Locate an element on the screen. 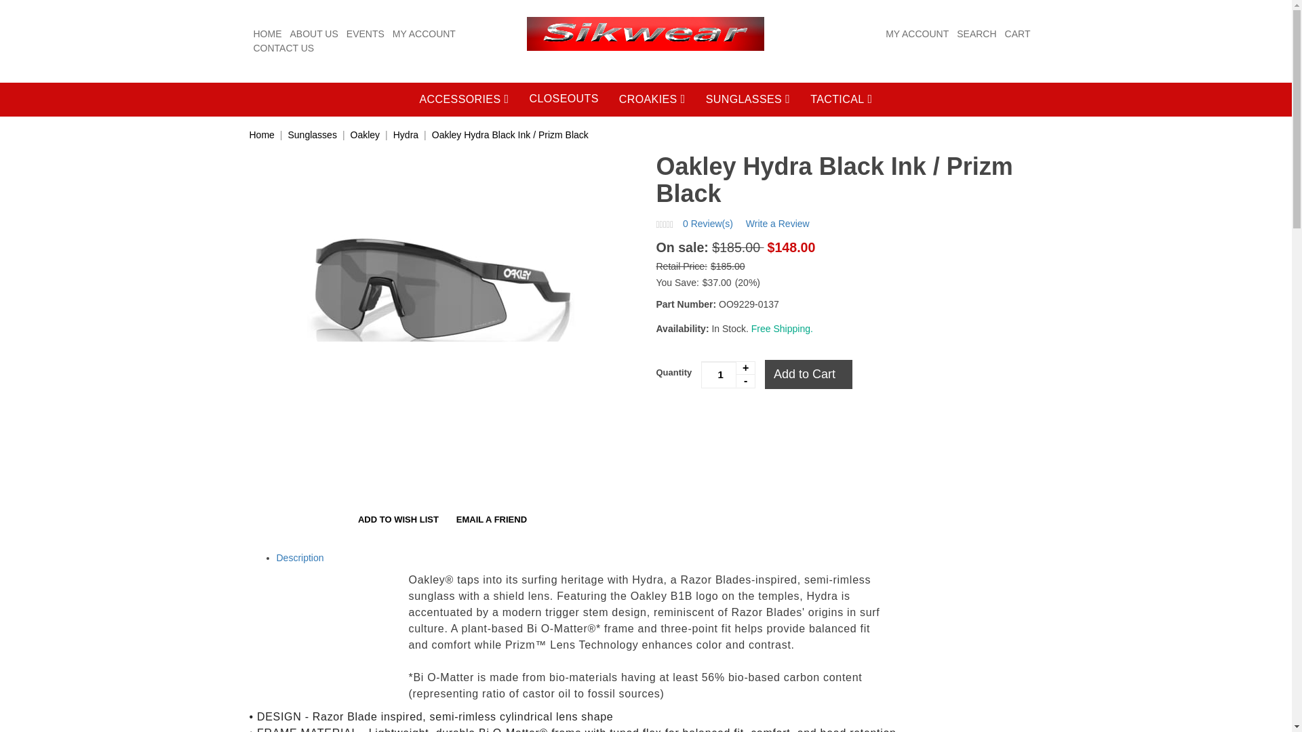 The image size is (1302, 732). SEARCH is located at coordinates (976, 34).